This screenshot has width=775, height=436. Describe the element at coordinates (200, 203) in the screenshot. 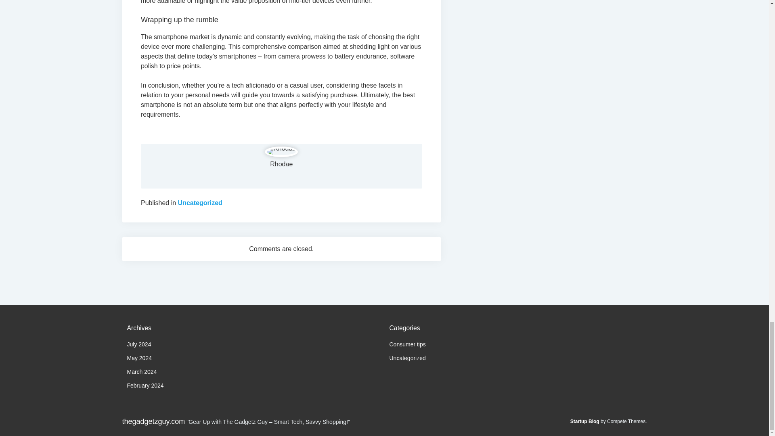

I see `View all posts in Uncategorized` at that location.